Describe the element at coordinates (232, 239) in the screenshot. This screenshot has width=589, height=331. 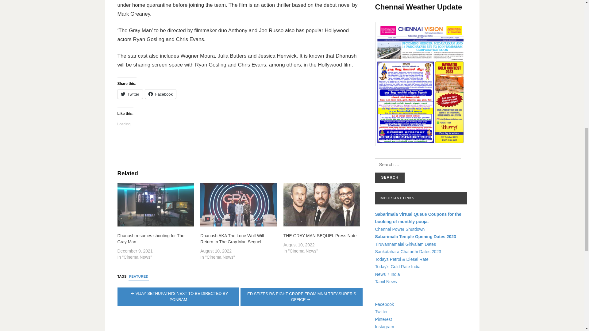
I see `Dhanush AKA The Lone Wolf Will Return In The Gray Man Sequel` at that location.